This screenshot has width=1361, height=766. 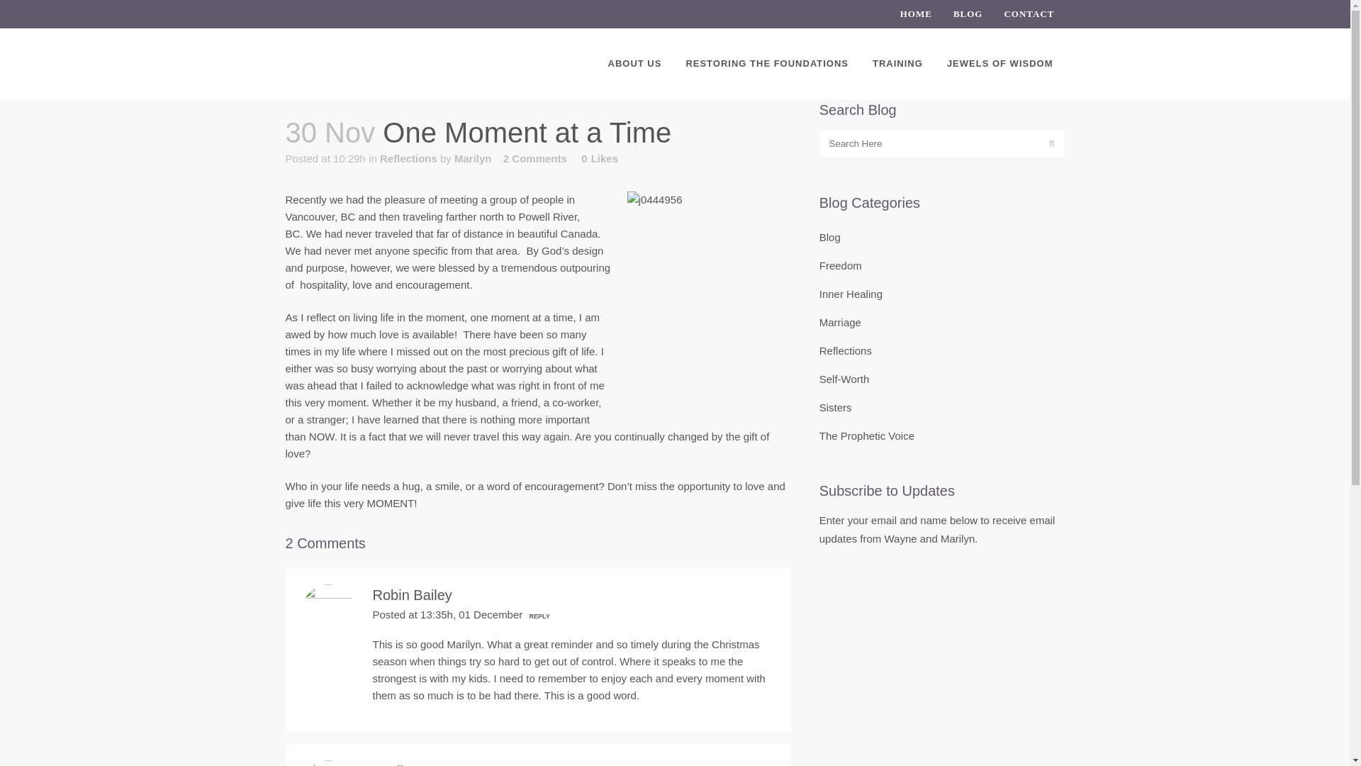 What do you see at coordinates (535, 158) in the screenshot?
I see `2 Comments` at bounding box center [535, 158].